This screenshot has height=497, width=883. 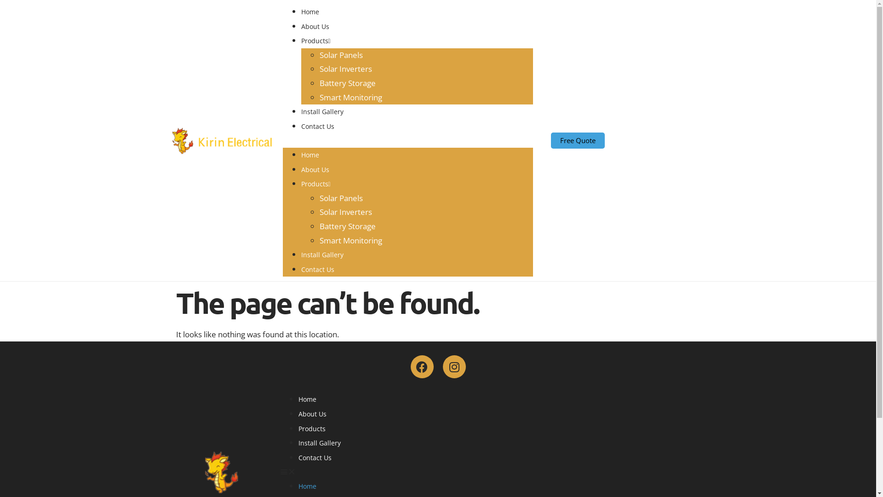 What do you see at coordinates (315, 40) in the screenshot?
I see `Products` at bounding box center [315, 40].